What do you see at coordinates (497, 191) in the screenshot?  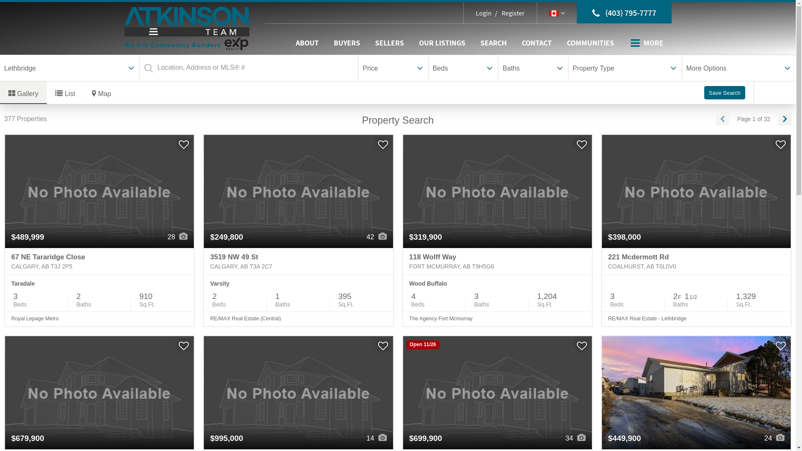 I see `$319,900` at bounding box center [497, 191].